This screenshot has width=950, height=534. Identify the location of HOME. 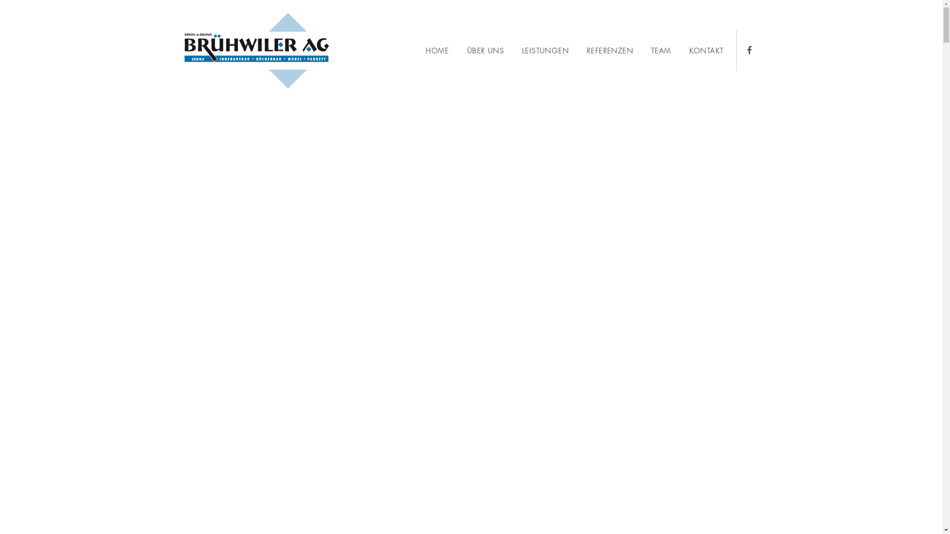
(437, 51).